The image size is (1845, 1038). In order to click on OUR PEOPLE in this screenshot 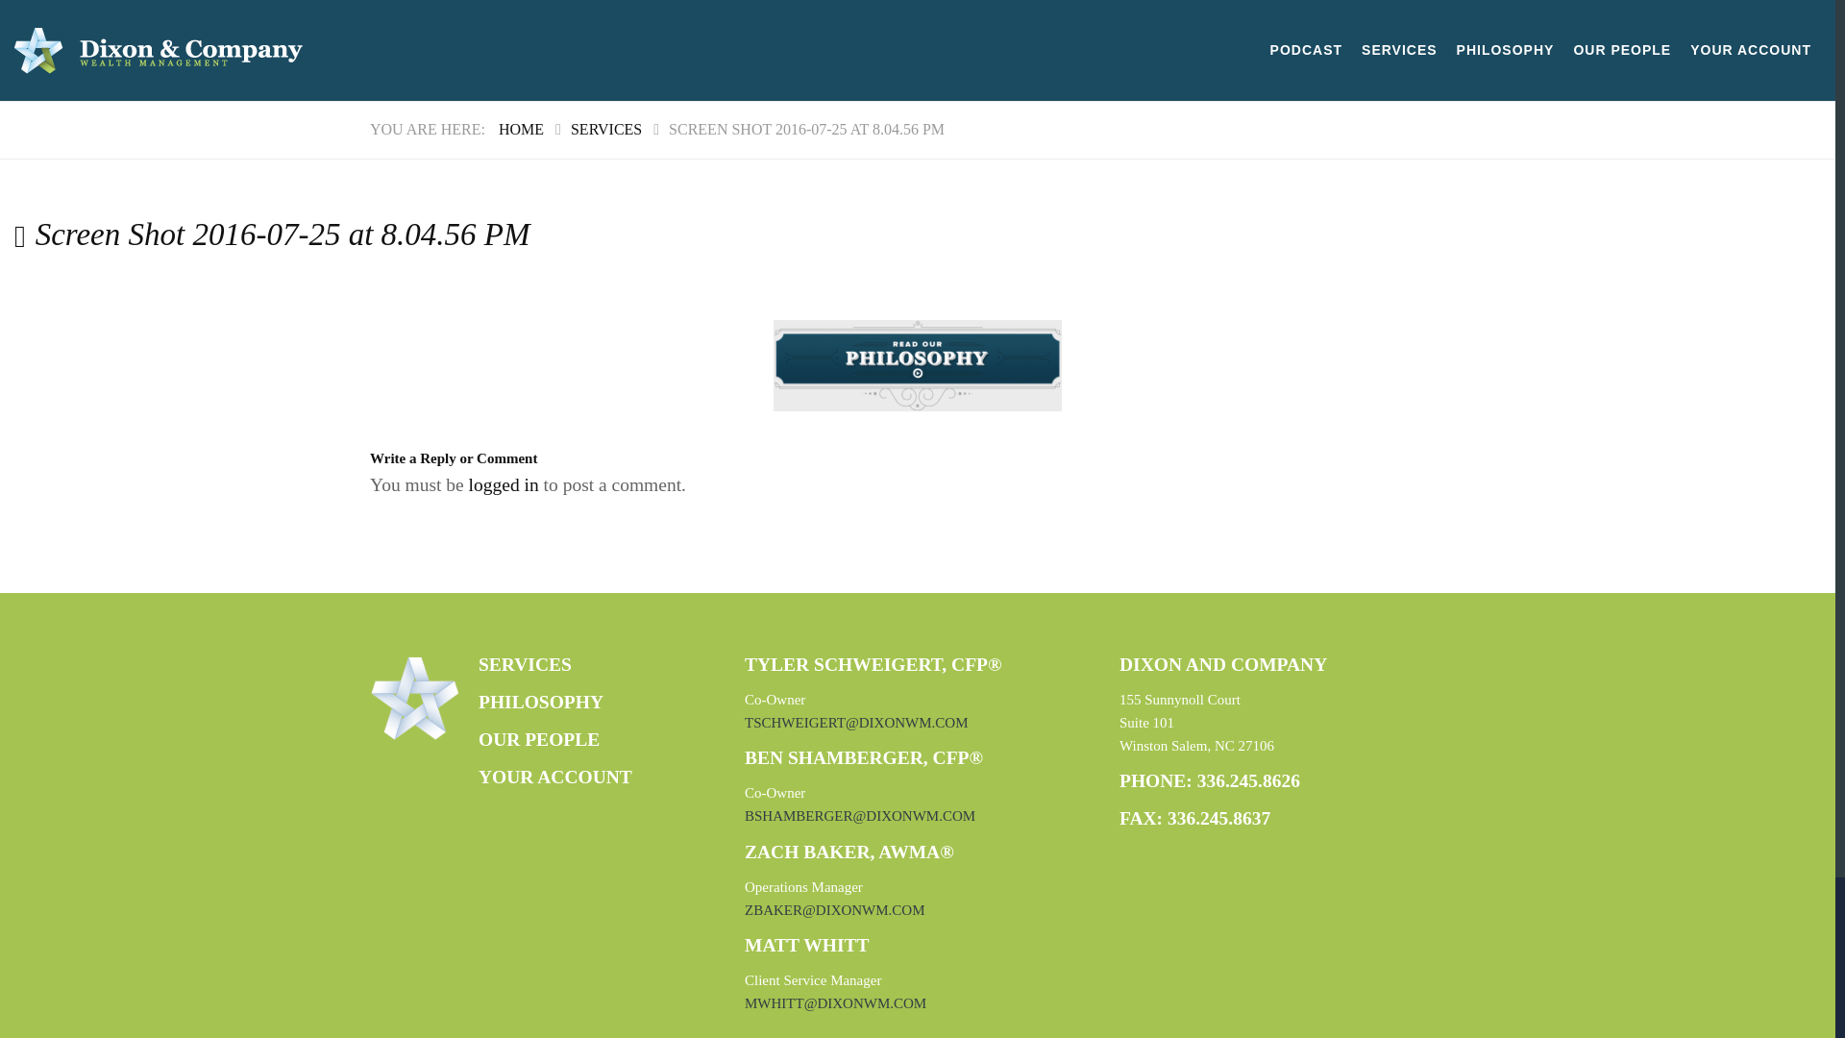, I will do `click(1622, 50)`.